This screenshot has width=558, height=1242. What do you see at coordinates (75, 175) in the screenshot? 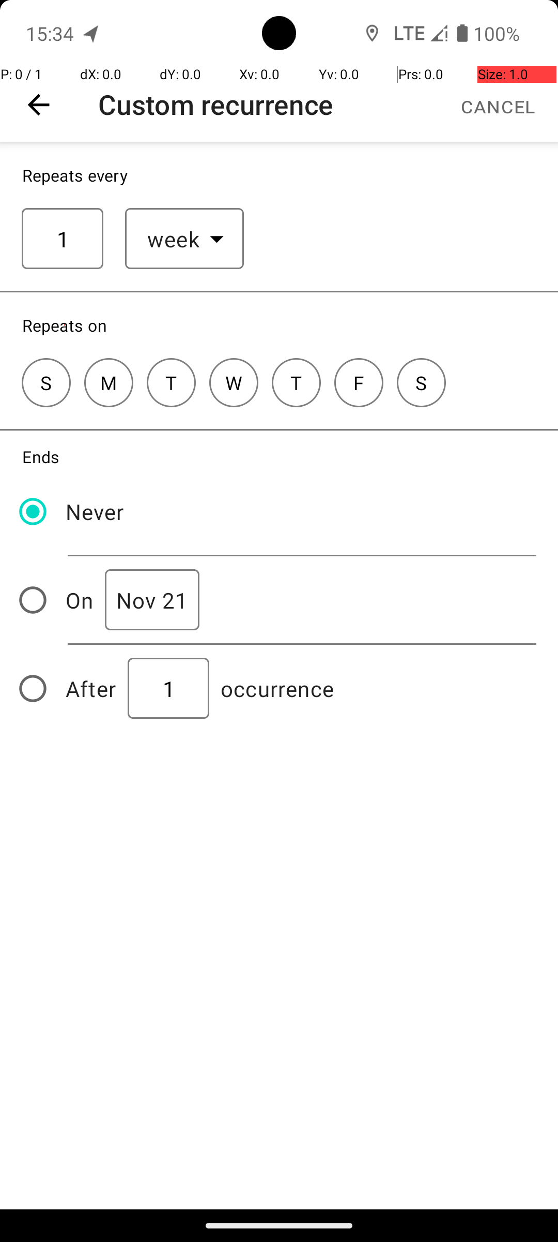
I see `Repeats every` at bounding box center [75, 175].